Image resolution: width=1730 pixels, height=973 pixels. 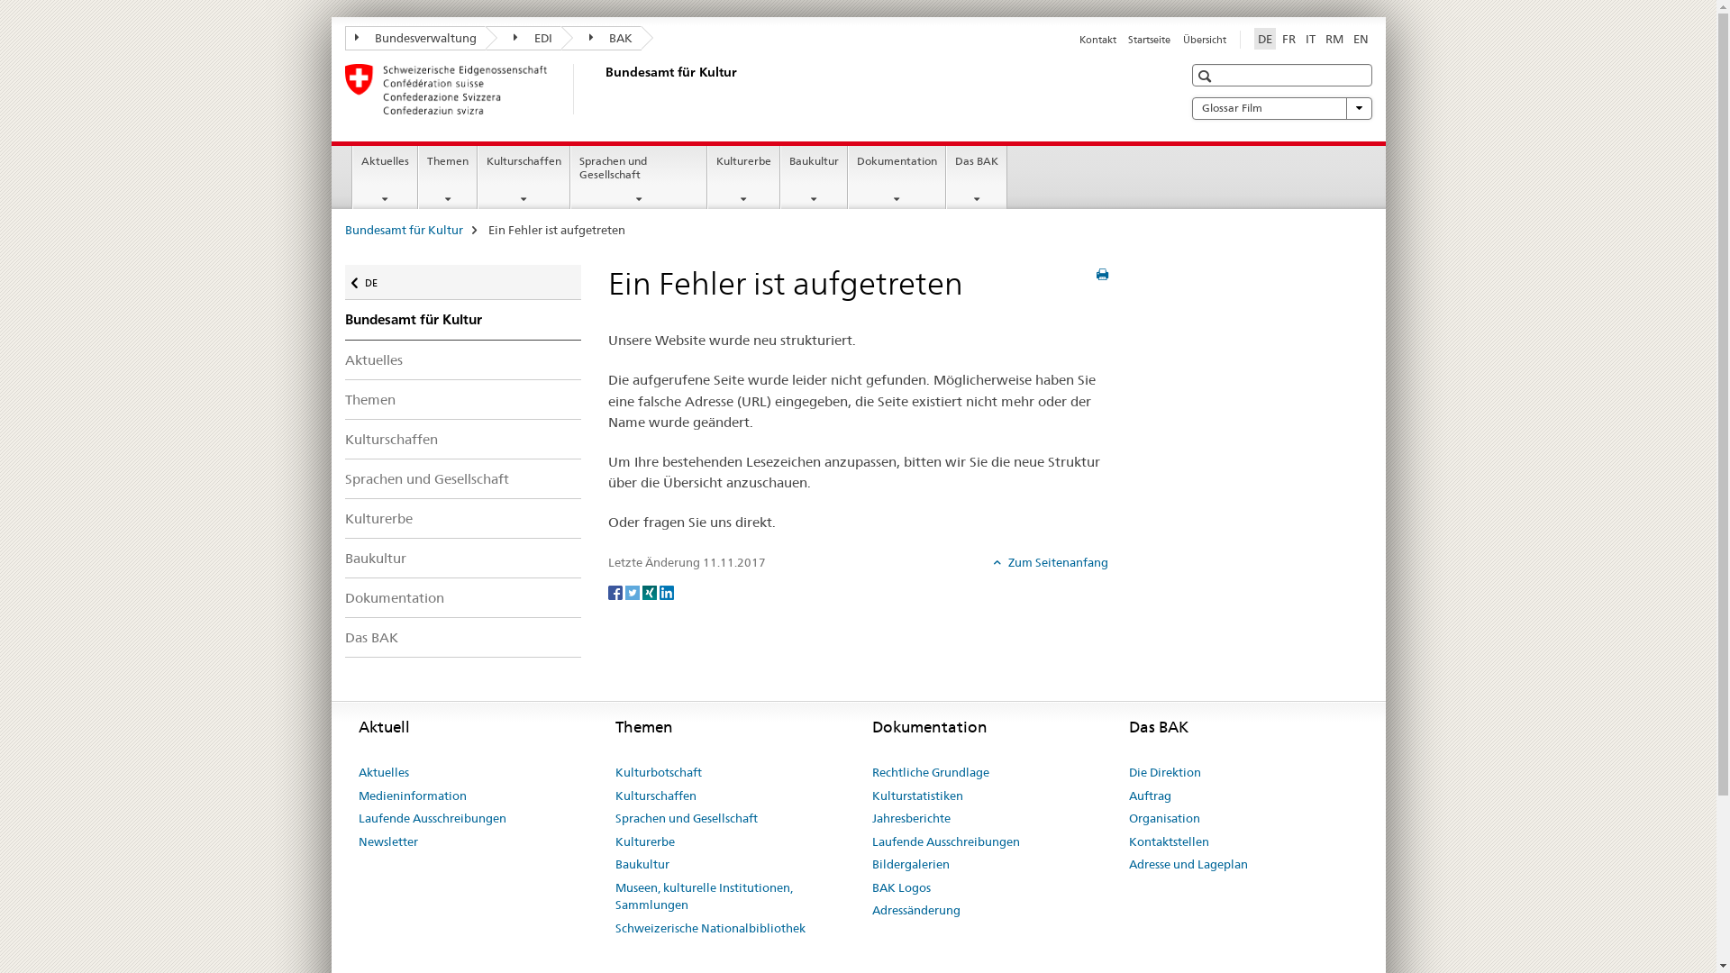 I want to click on Sprachen und Gesellschaft, so click(x=639, y=177).